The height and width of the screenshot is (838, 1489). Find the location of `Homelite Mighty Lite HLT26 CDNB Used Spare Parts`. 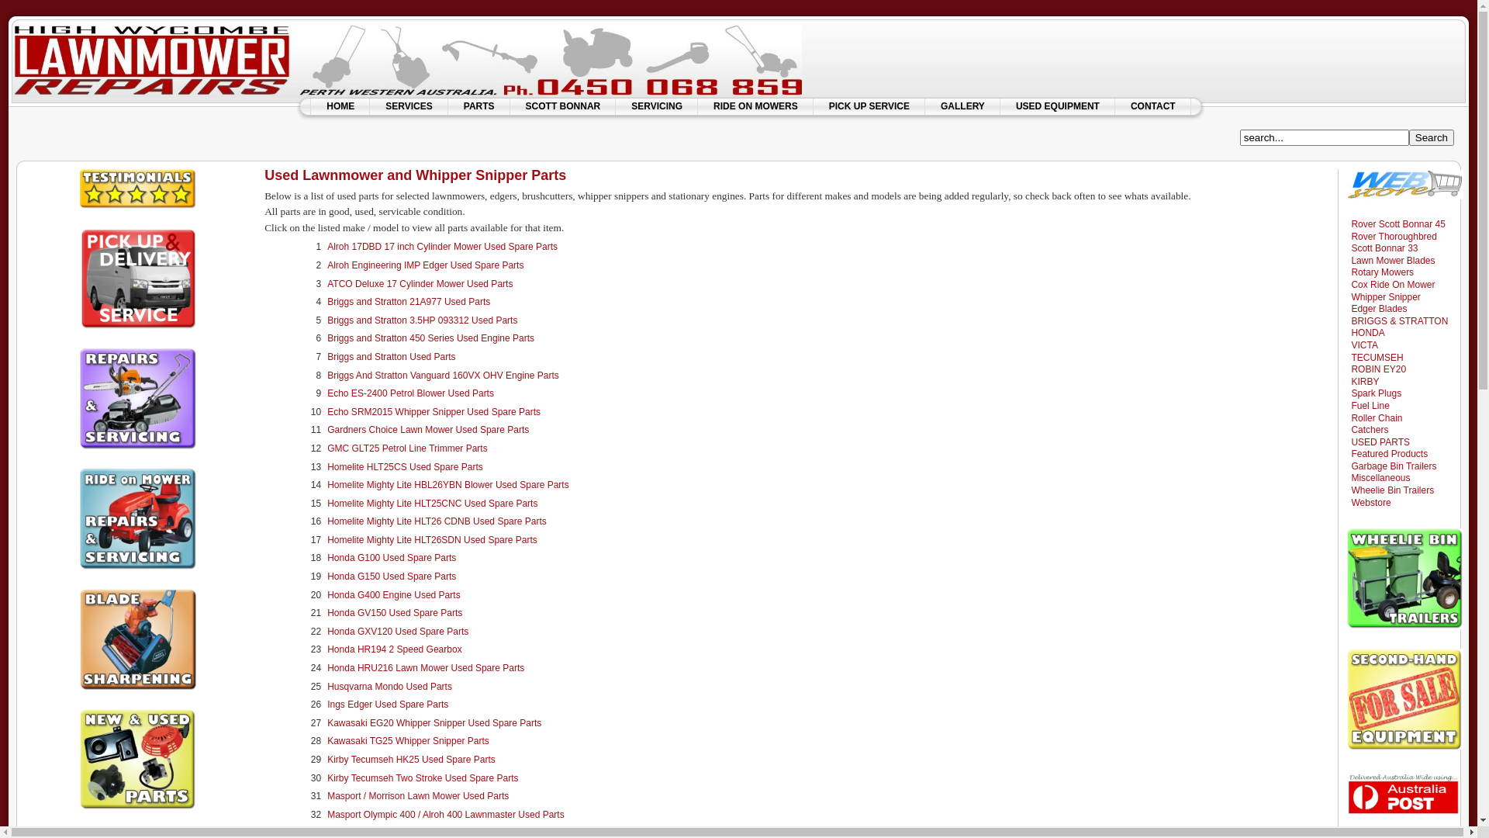

Homelite Mighty Lite HLT26 CDNB Used Spare Parts is located at coordinates (437, 521).